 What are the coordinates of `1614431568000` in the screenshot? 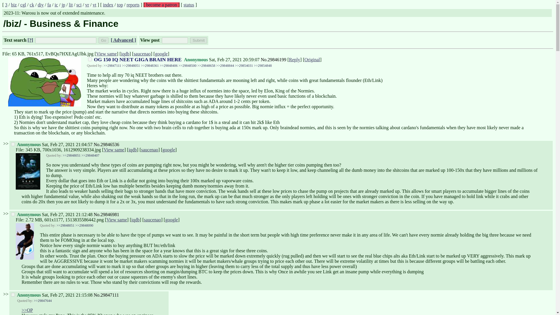 It's located at (67, 214).